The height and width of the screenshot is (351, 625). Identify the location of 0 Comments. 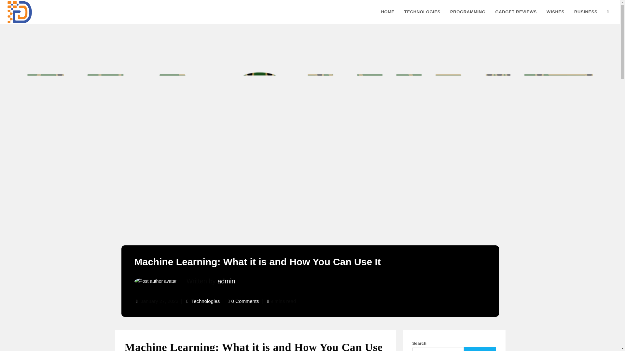
(245, 301).